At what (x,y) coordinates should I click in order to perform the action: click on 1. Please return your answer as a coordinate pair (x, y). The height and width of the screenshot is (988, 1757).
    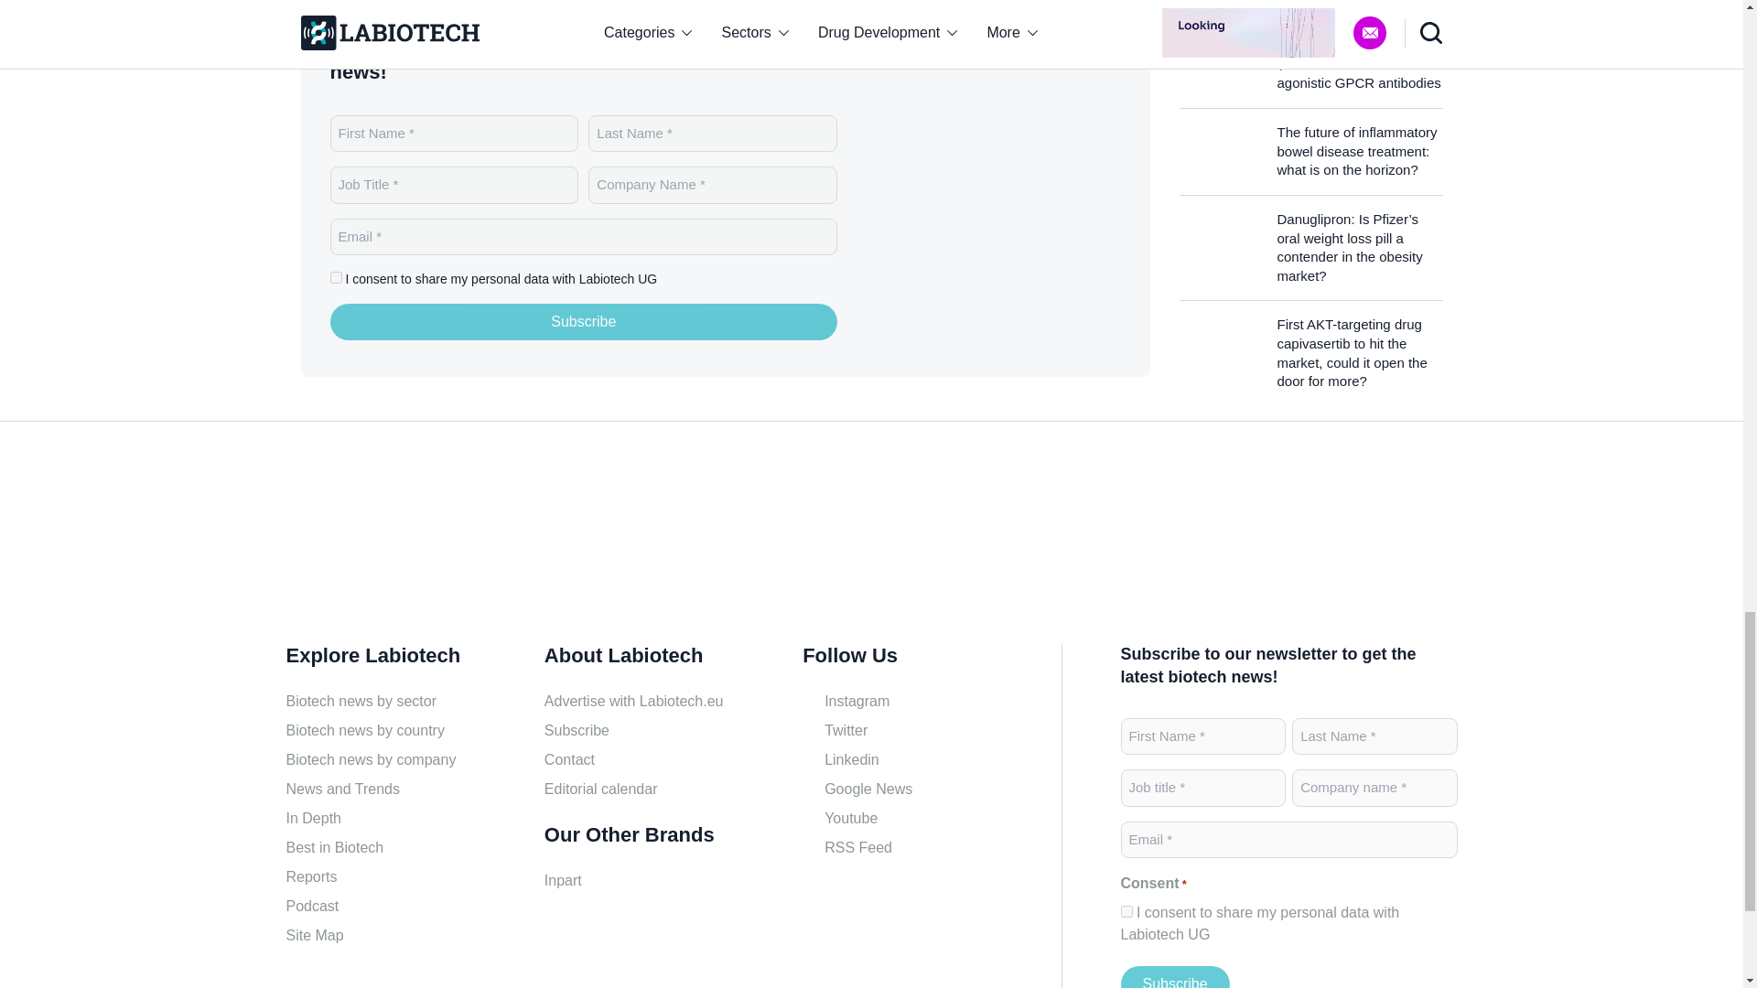
    Looking at the image, I should click on (1126, 911).